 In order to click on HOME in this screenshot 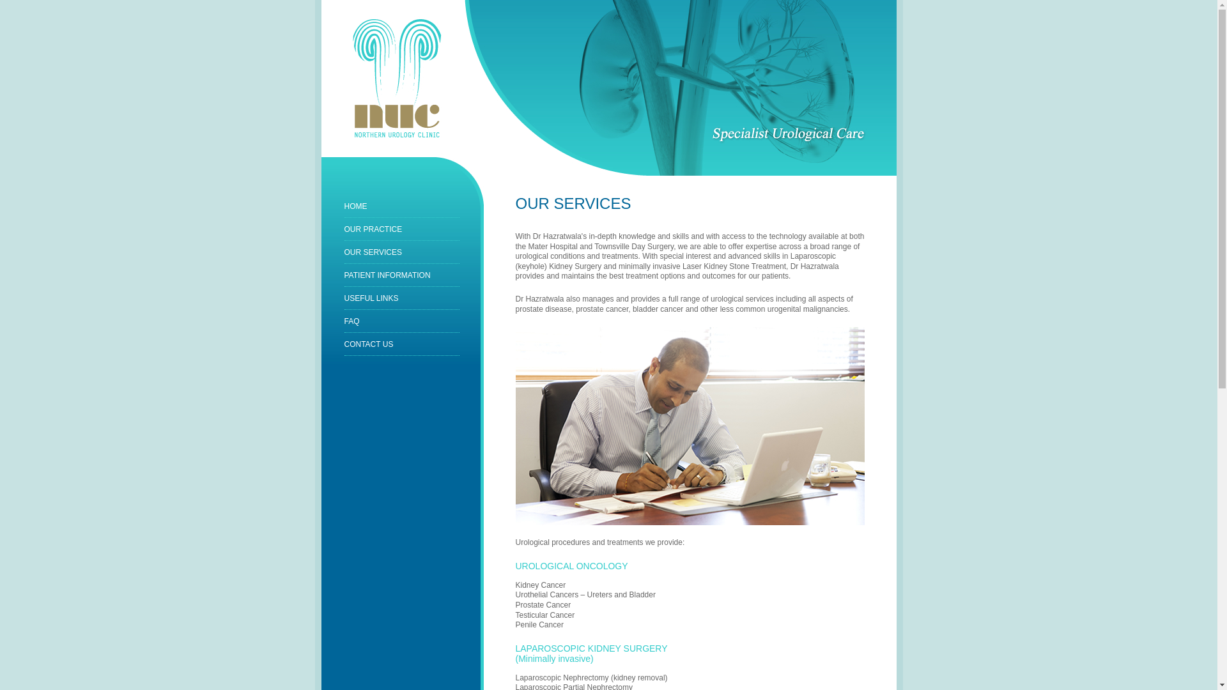, I will do `click(355, 206)`.